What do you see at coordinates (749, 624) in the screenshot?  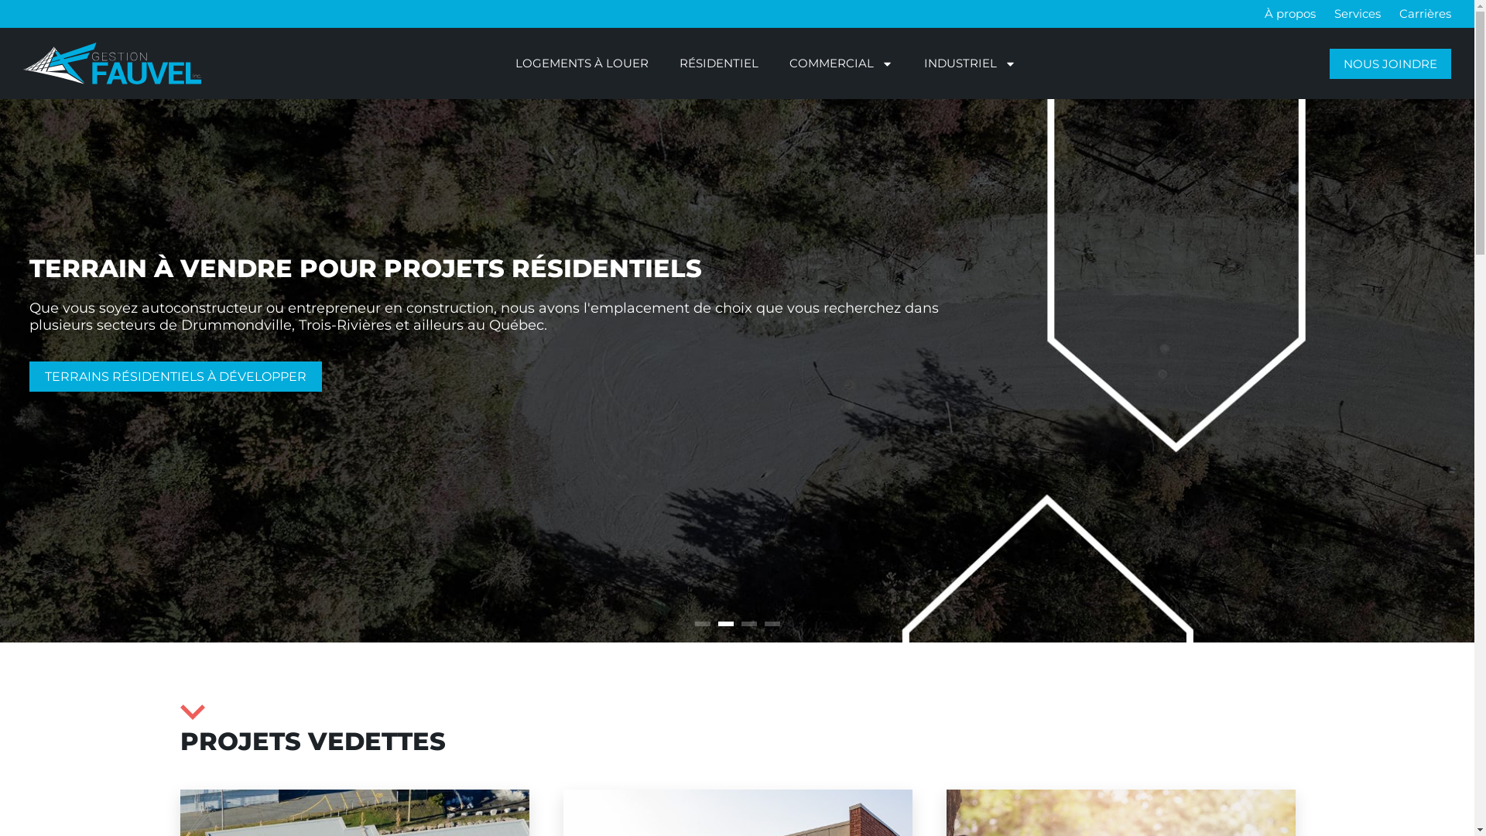 I see `3` at bounding box center [749, 624].